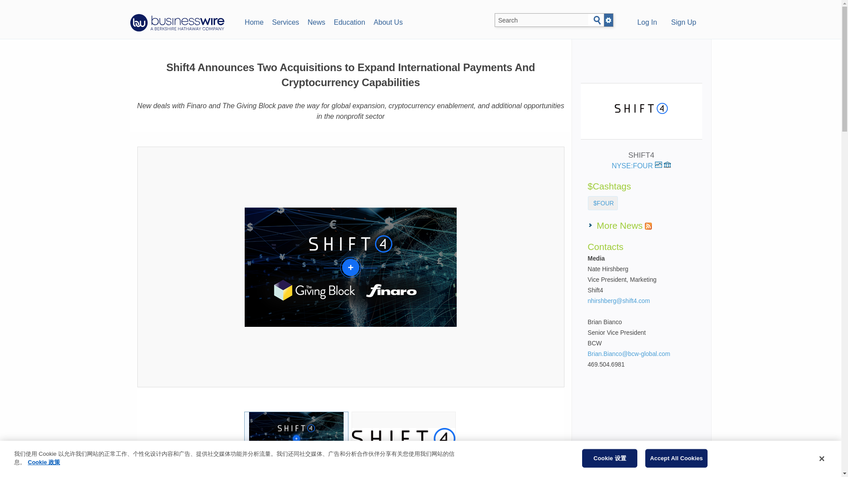 The image size is (848, 477). Describe the element at coordinates (316, 21) in the screenshot. I see `News` at that location.